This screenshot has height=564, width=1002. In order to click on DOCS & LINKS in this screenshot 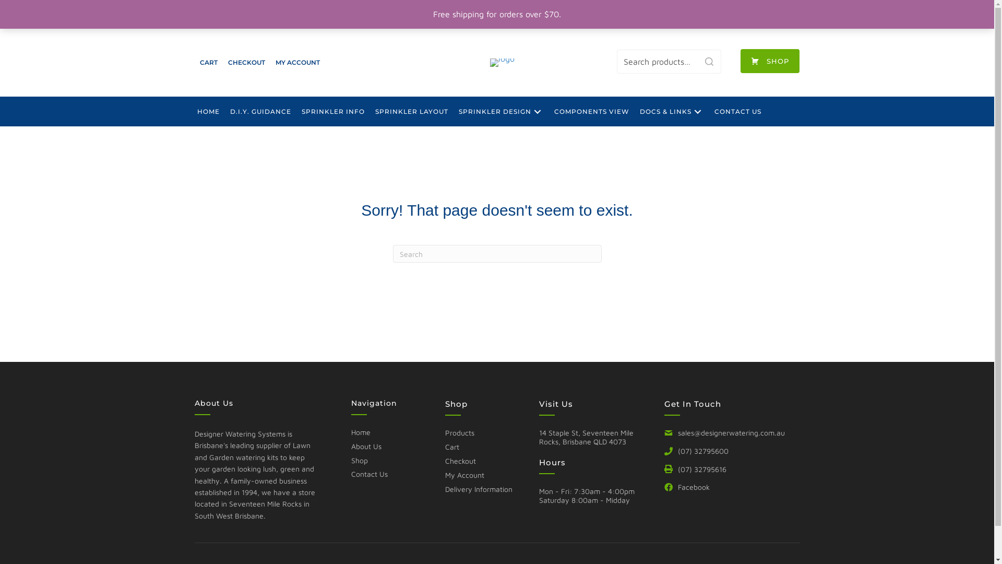, I will do `click(672, 112)`.